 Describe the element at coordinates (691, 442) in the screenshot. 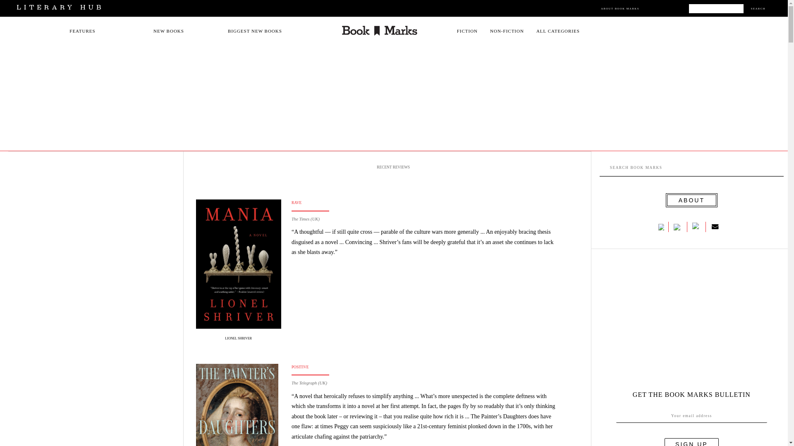

I see `Sign up` at that location.